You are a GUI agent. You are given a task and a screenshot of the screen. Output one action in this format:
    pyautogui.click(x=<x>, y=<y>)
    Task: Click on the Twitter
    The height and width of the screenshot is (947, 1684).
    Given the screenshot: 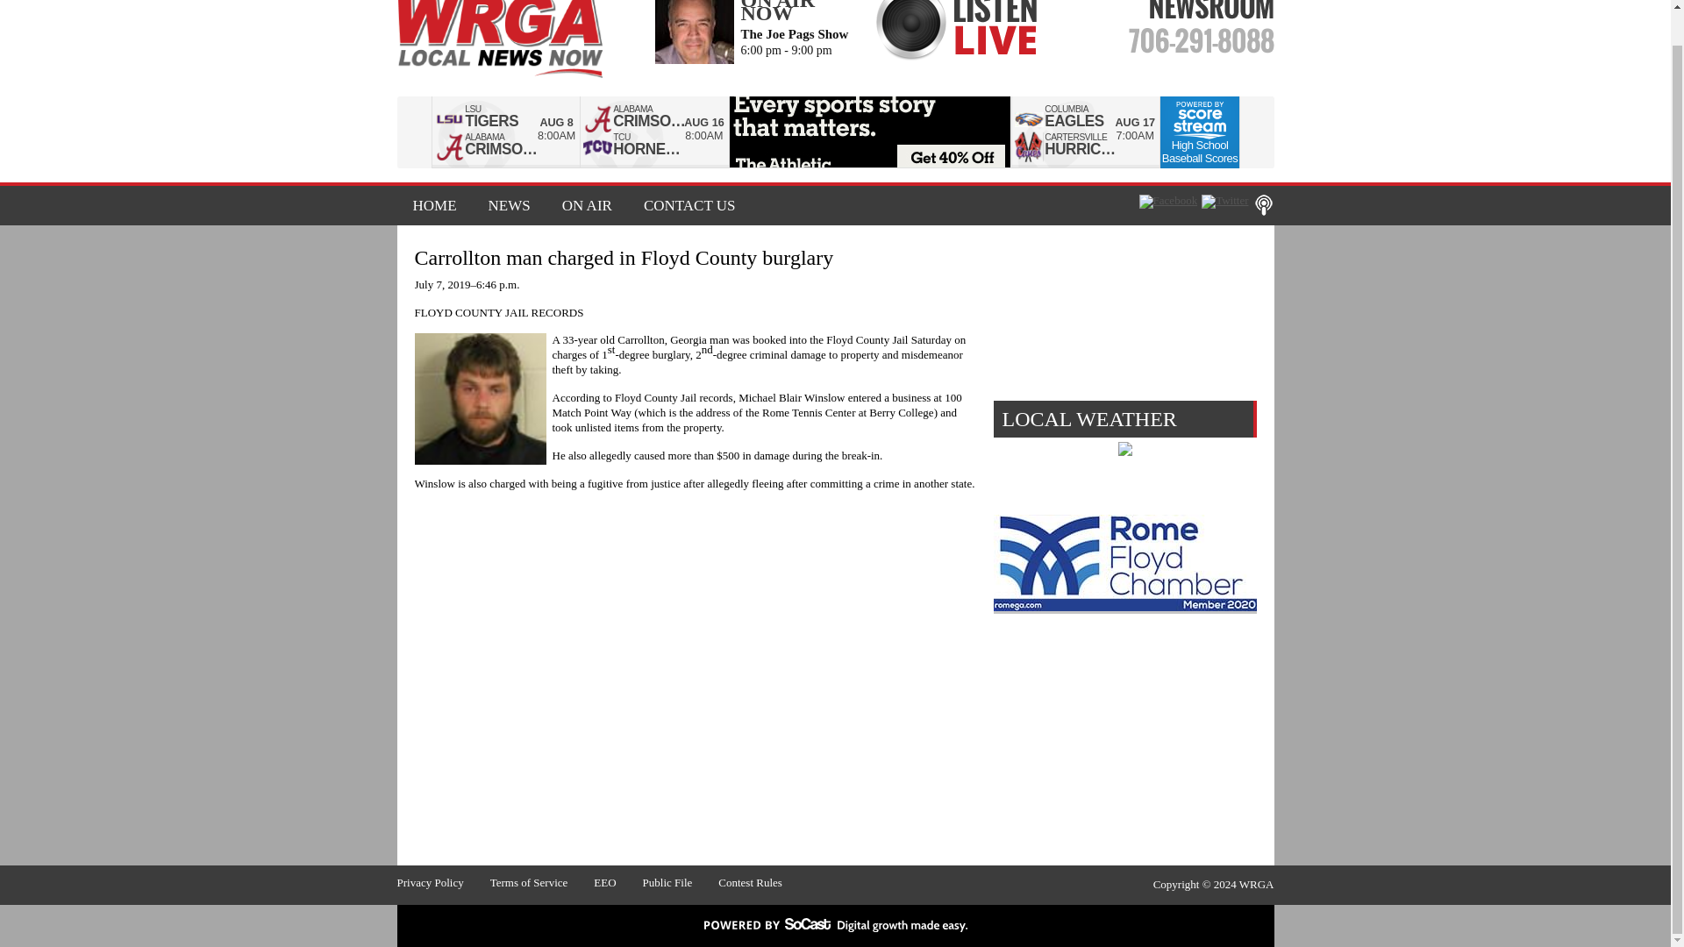 What is the action you would take?
    pyautogui.click(x=1224, y=202)
    